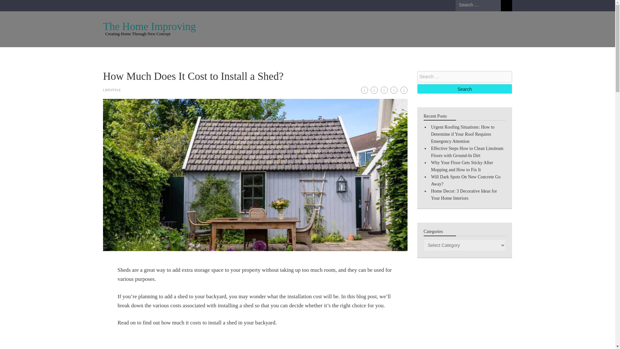 The image size is (620, 349). What do you see at coordinates (400, 55) in the screenshot?
I see `Smart Home` at bounding box center [400, 55].